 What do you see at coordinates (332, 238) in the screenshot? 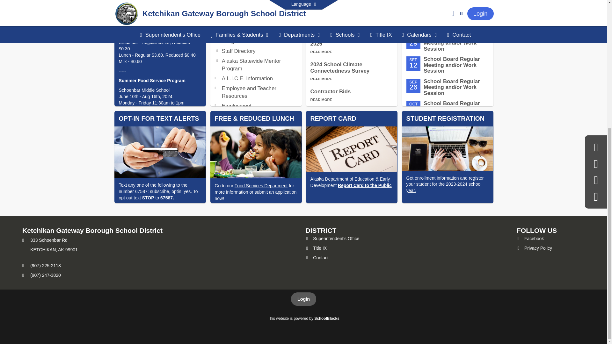
I see `Superintendent's Office` at bounding box center [332, 238].